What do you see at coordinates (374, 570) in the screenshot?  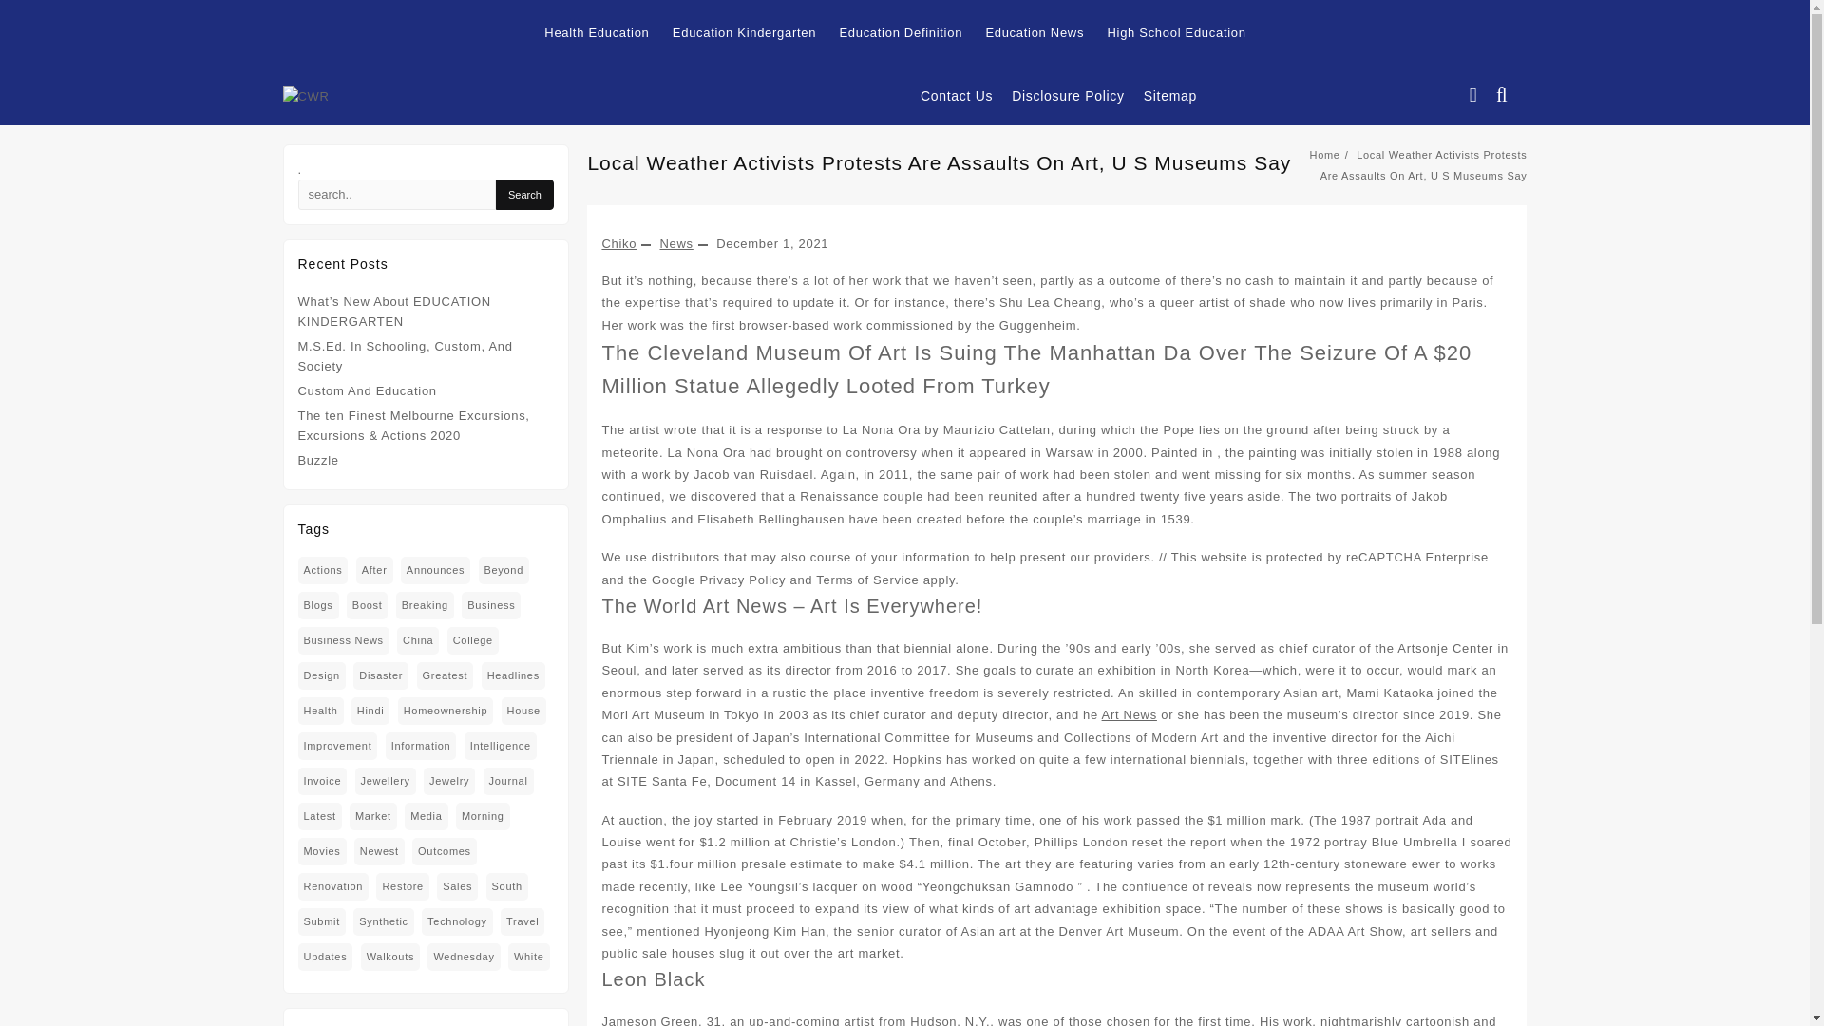 I see `After` at bounding box center [374, 570].